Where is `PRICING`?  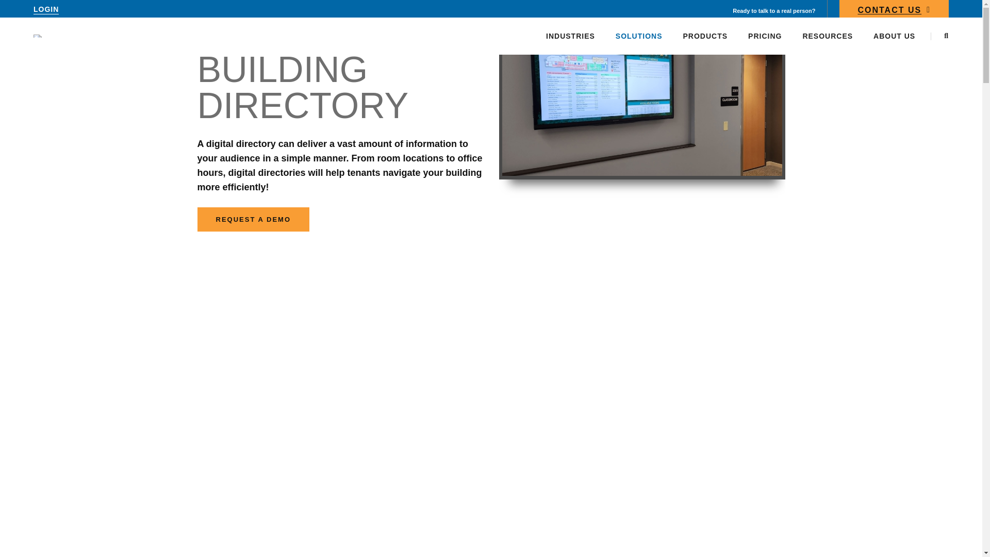
PRICING is located at coordinates (765, 36).